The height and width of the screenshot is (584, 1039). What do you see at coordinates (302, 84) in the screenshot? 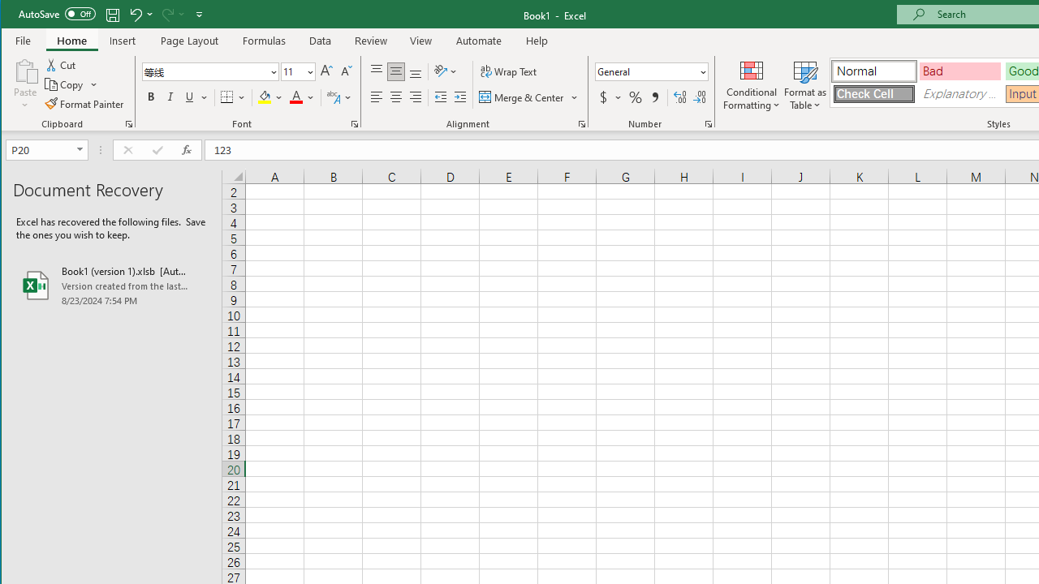
I see `3D Models` at bounding box center [302, 84].